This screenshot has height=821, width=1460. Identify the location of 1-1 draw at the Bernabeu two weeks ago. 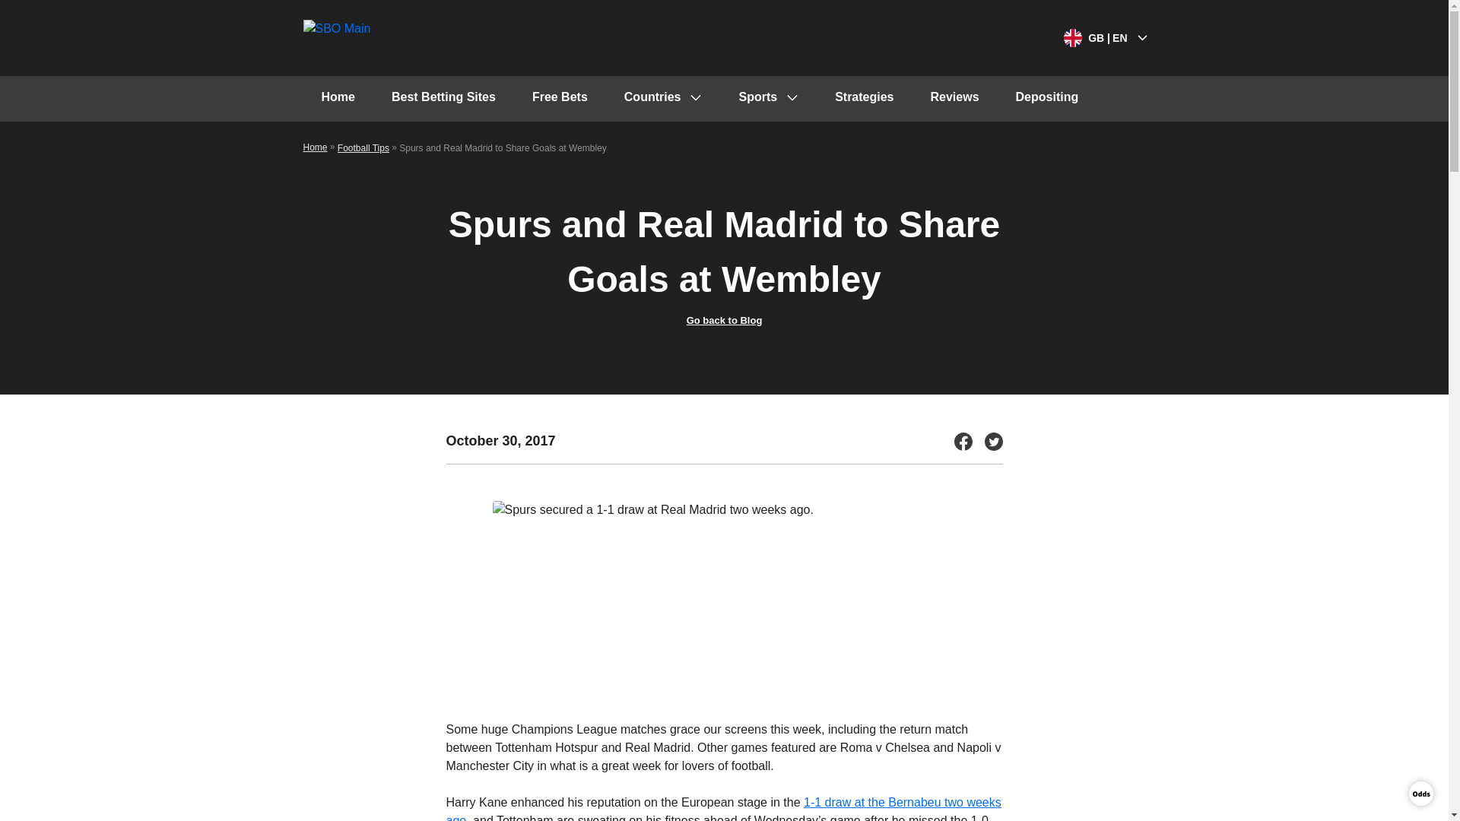
(722, 808).